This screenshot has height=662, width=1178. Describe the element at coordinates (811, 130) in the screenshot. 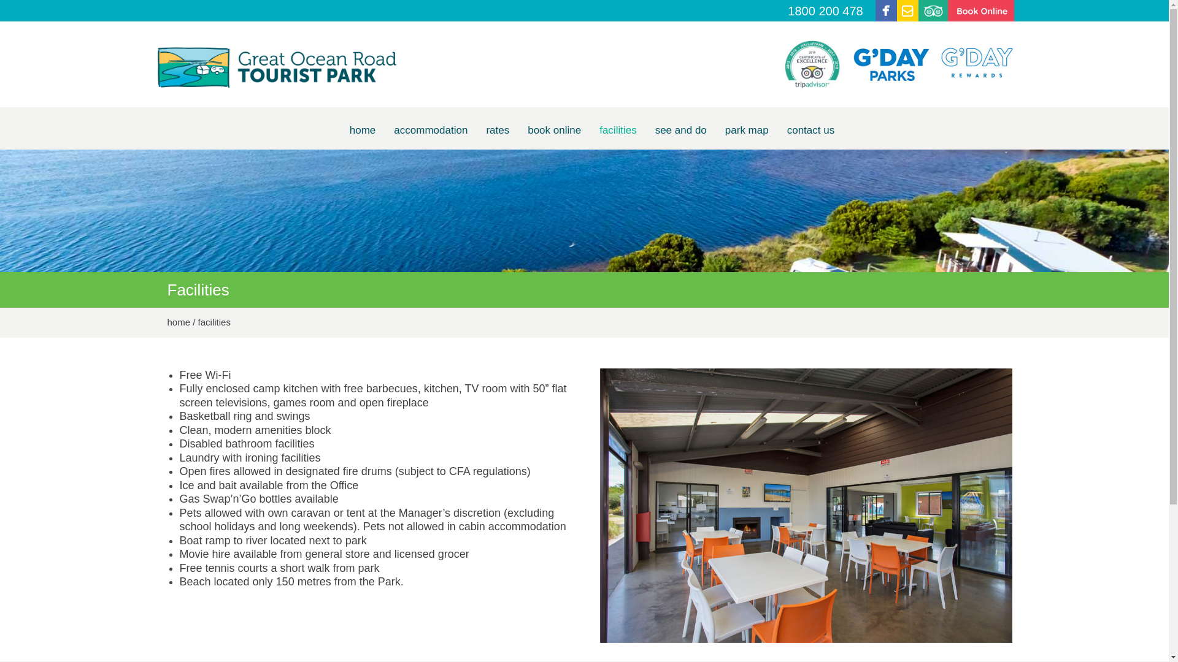

I see `contact us` at that location.